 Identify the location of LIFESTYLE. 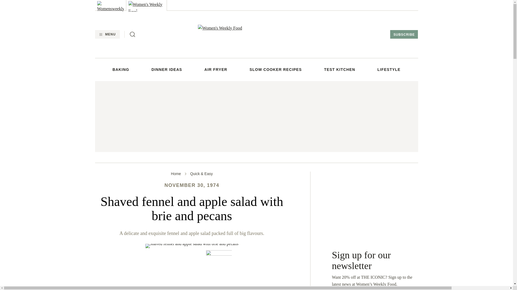
(389, 69).